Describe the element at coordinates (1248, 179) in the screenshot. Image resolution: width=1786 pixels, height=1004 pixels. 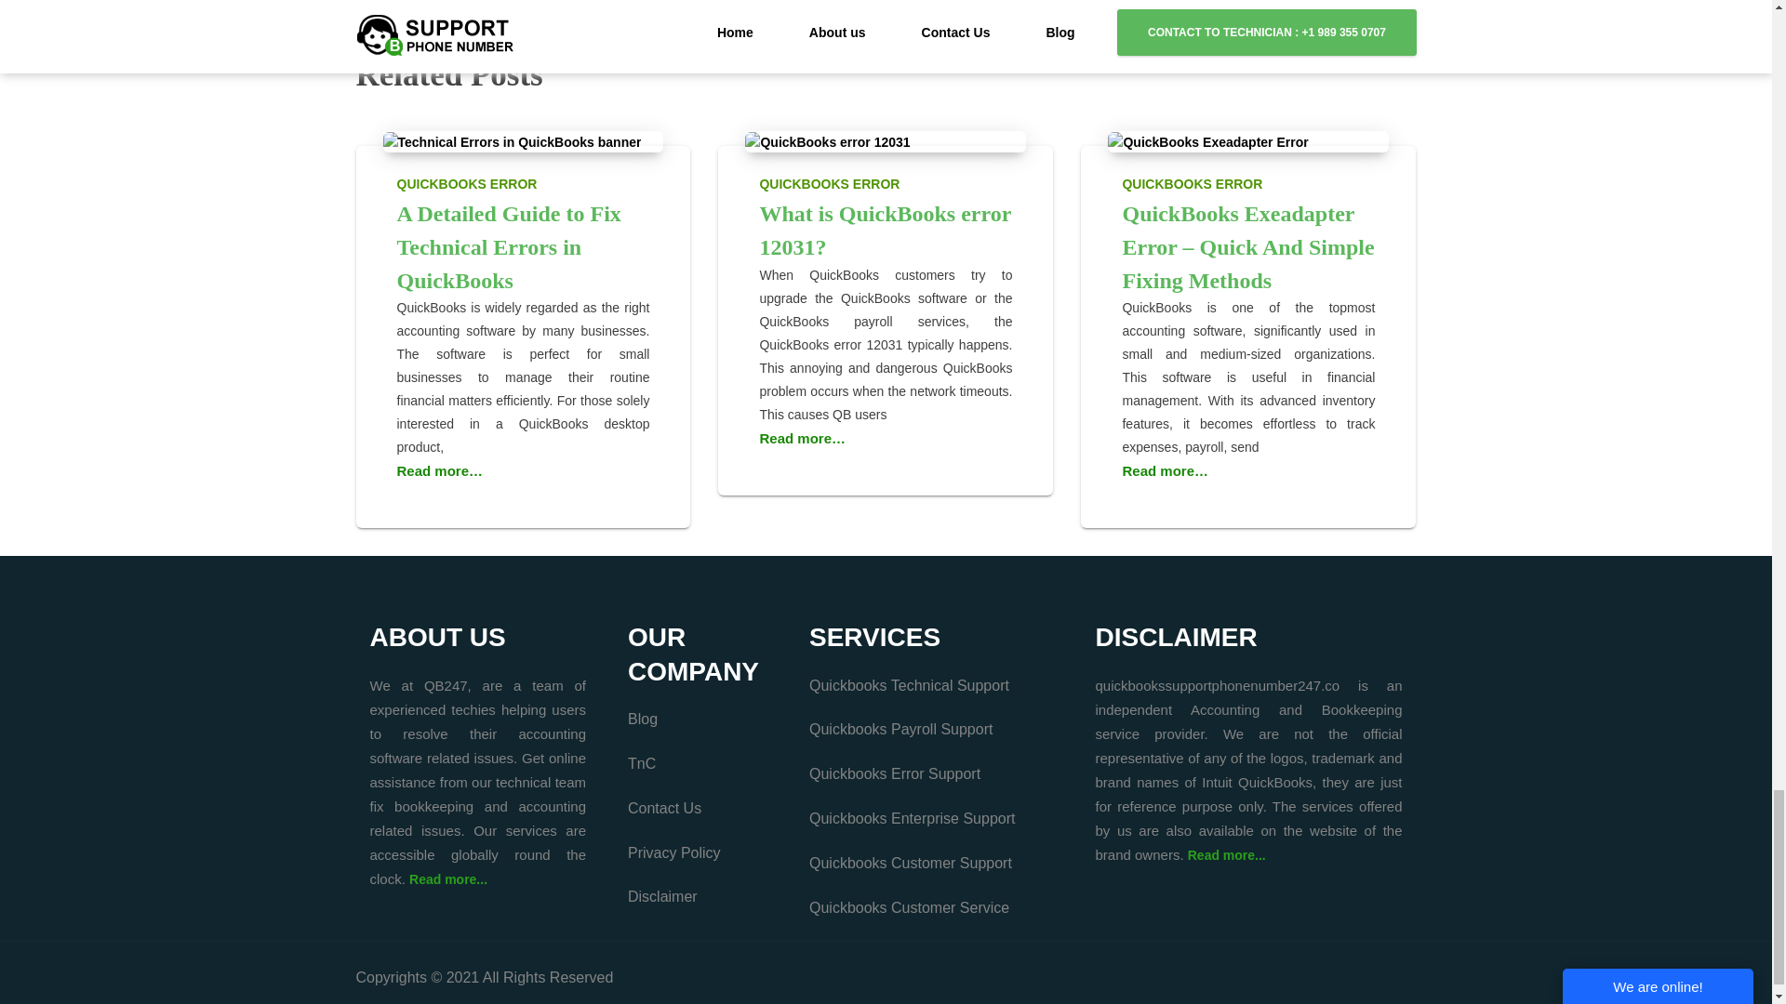
I see `View all posts in QuickBooks Error` at that location.